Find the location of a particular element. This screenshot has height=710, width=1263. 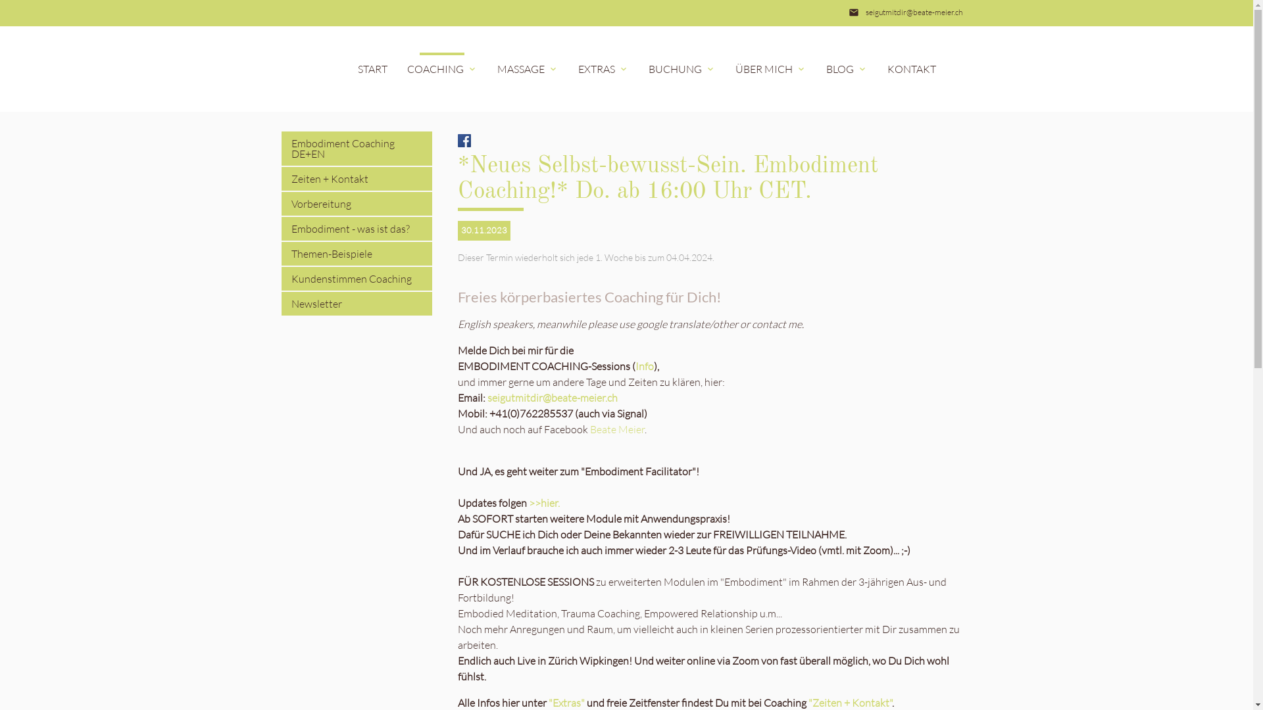

START is located at coordinates (372, 69).